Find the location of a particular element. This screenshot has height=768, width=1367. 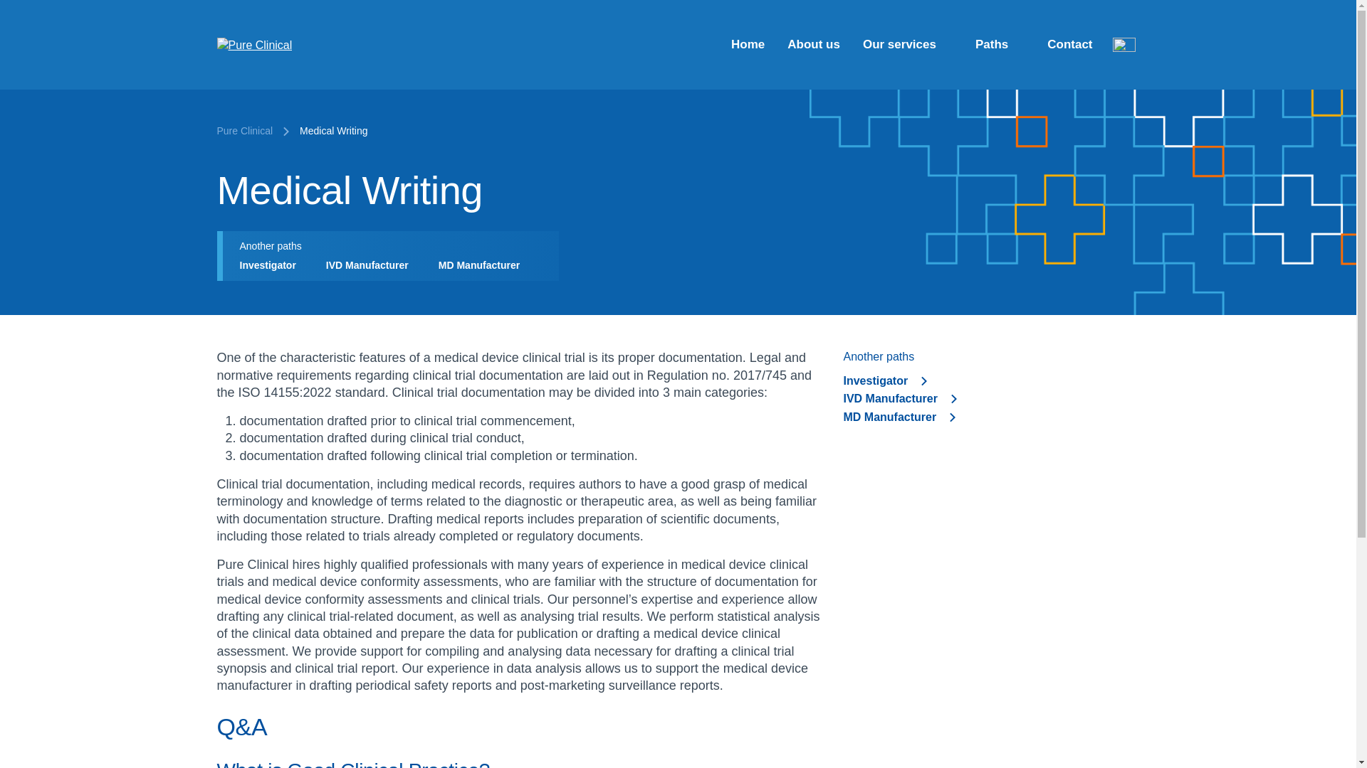

IVD Manufacturer is located at coordinates (373, 265).